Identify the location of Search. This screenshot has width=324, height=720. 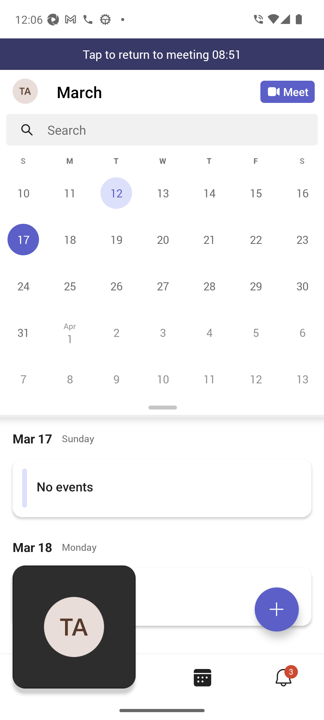
(182, 130).